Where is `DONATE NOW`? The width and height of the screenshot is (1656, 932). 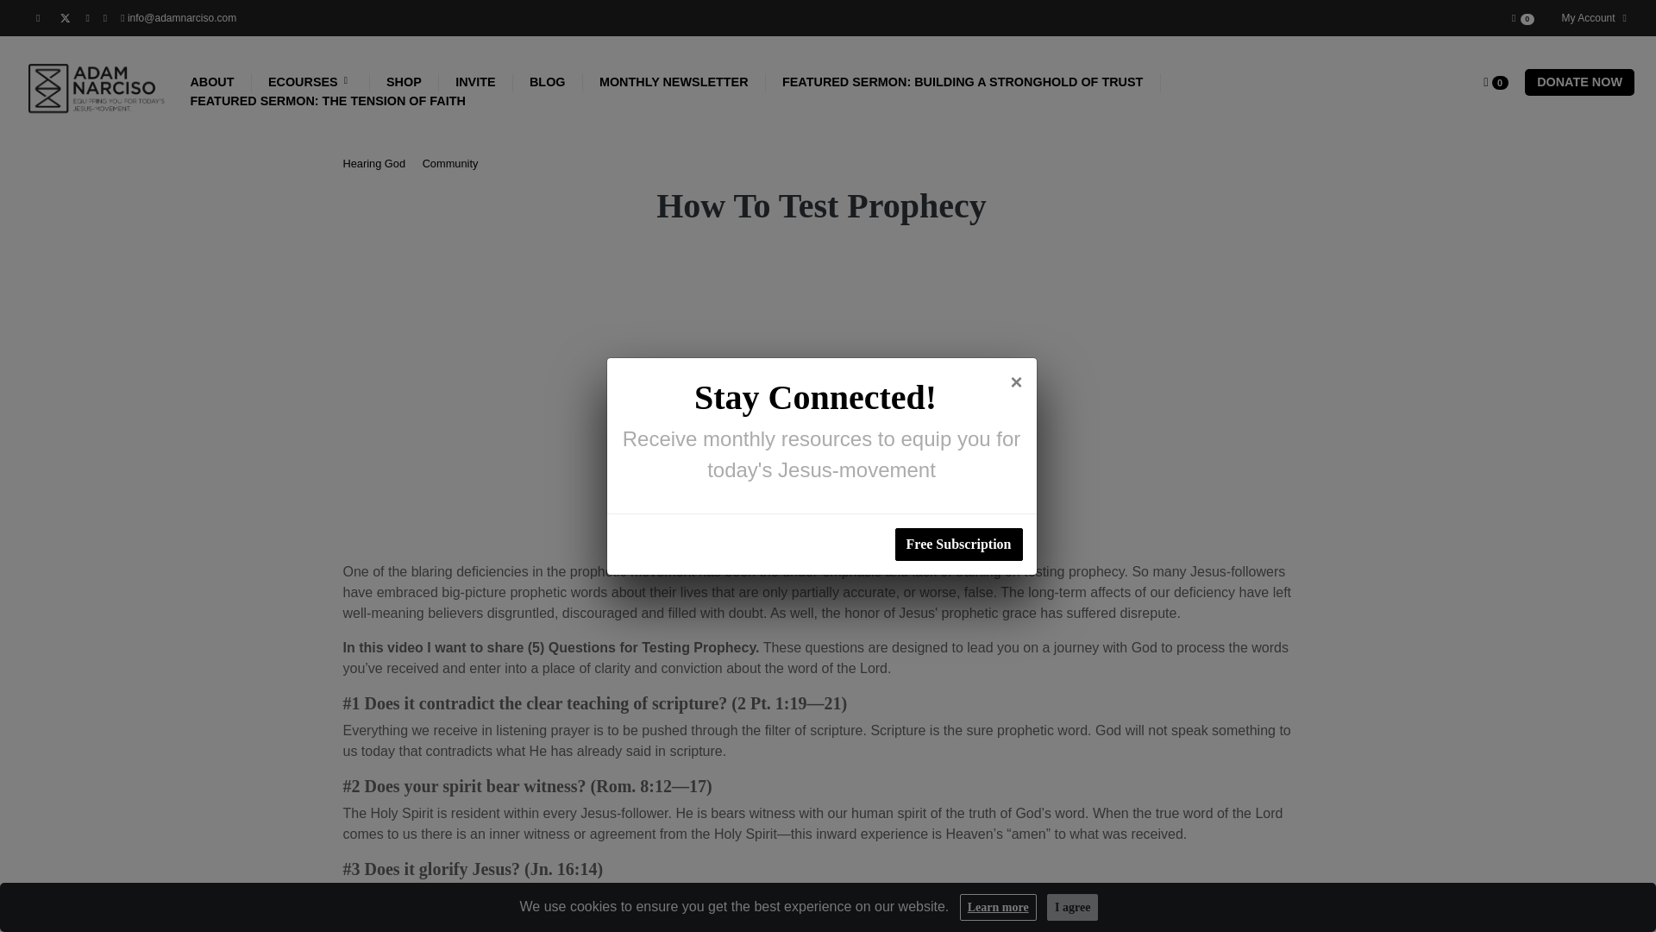 DONATE NOW is located at coordinates (1580, 82).